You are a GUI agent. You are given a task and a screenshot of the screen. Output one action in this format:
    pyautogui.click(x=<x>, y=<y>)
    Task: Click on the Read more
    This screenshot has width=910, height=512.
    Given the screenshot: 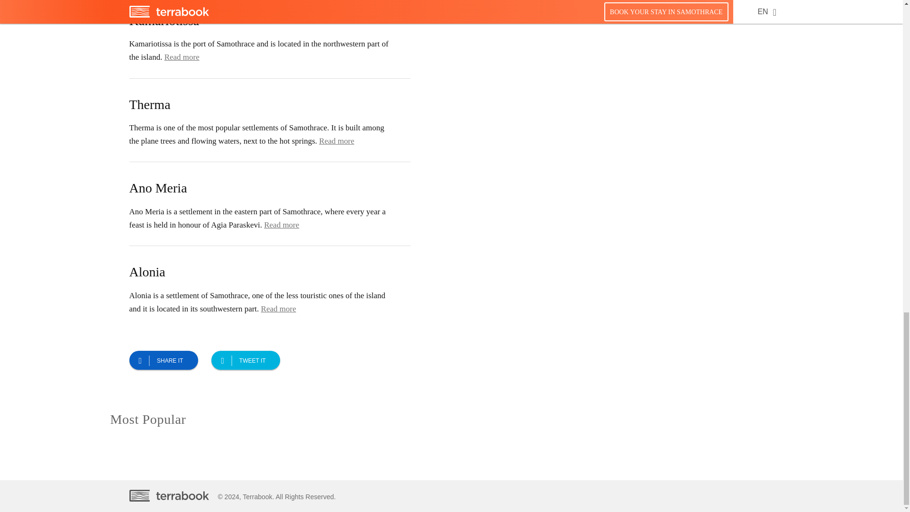 What is the action you would take?
    pyautogui.click(x=279, y=308)
    